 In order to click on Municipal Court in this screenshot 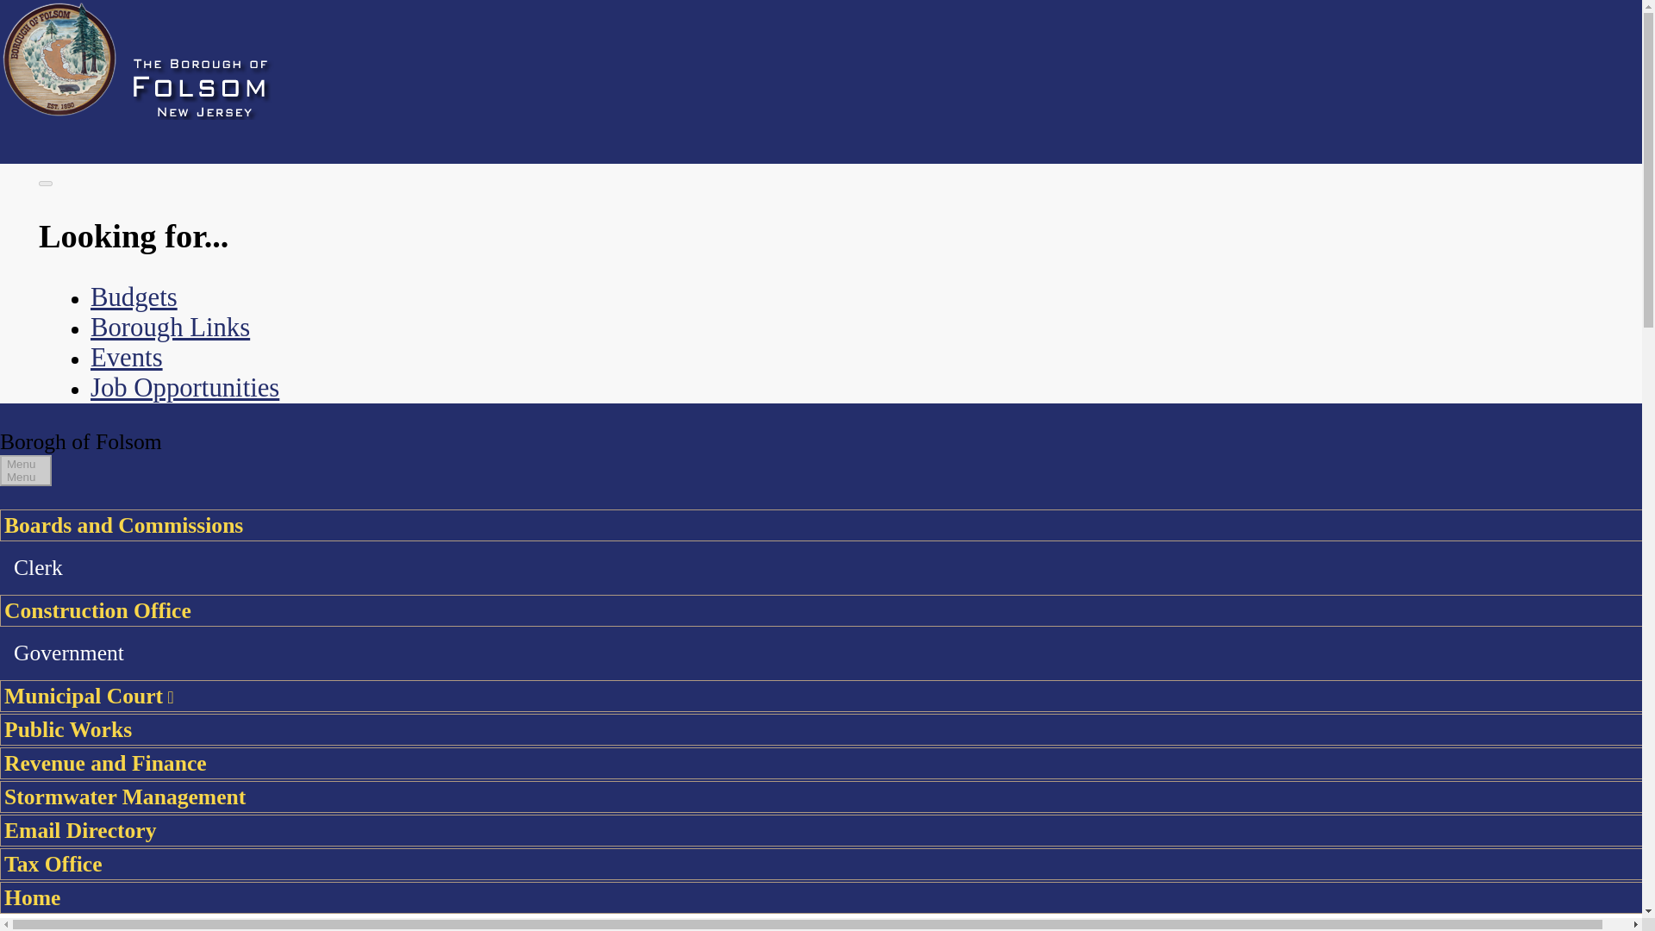, I will do `click(827, 697)`.